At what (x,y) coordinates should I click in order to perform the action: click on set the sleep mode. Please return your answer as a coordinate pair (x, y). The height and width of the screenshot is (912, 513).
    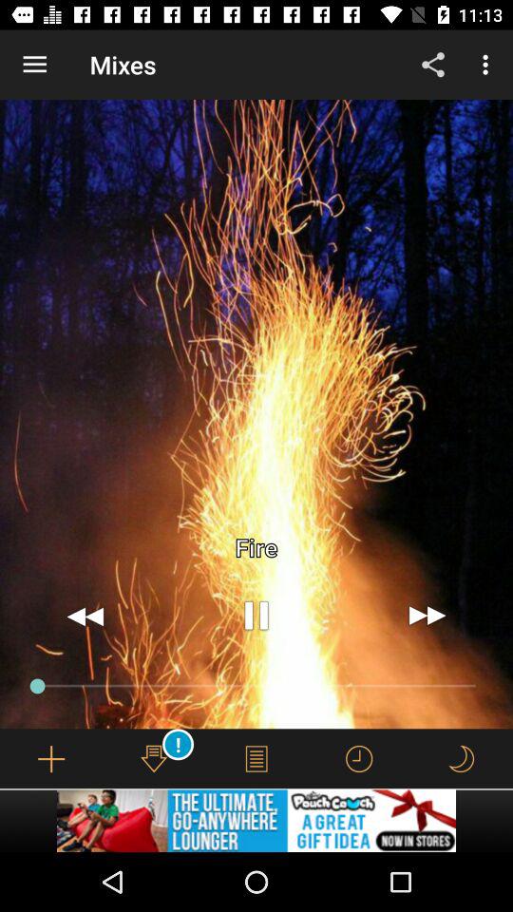
    Looking at the image, I should click on (461, 758).